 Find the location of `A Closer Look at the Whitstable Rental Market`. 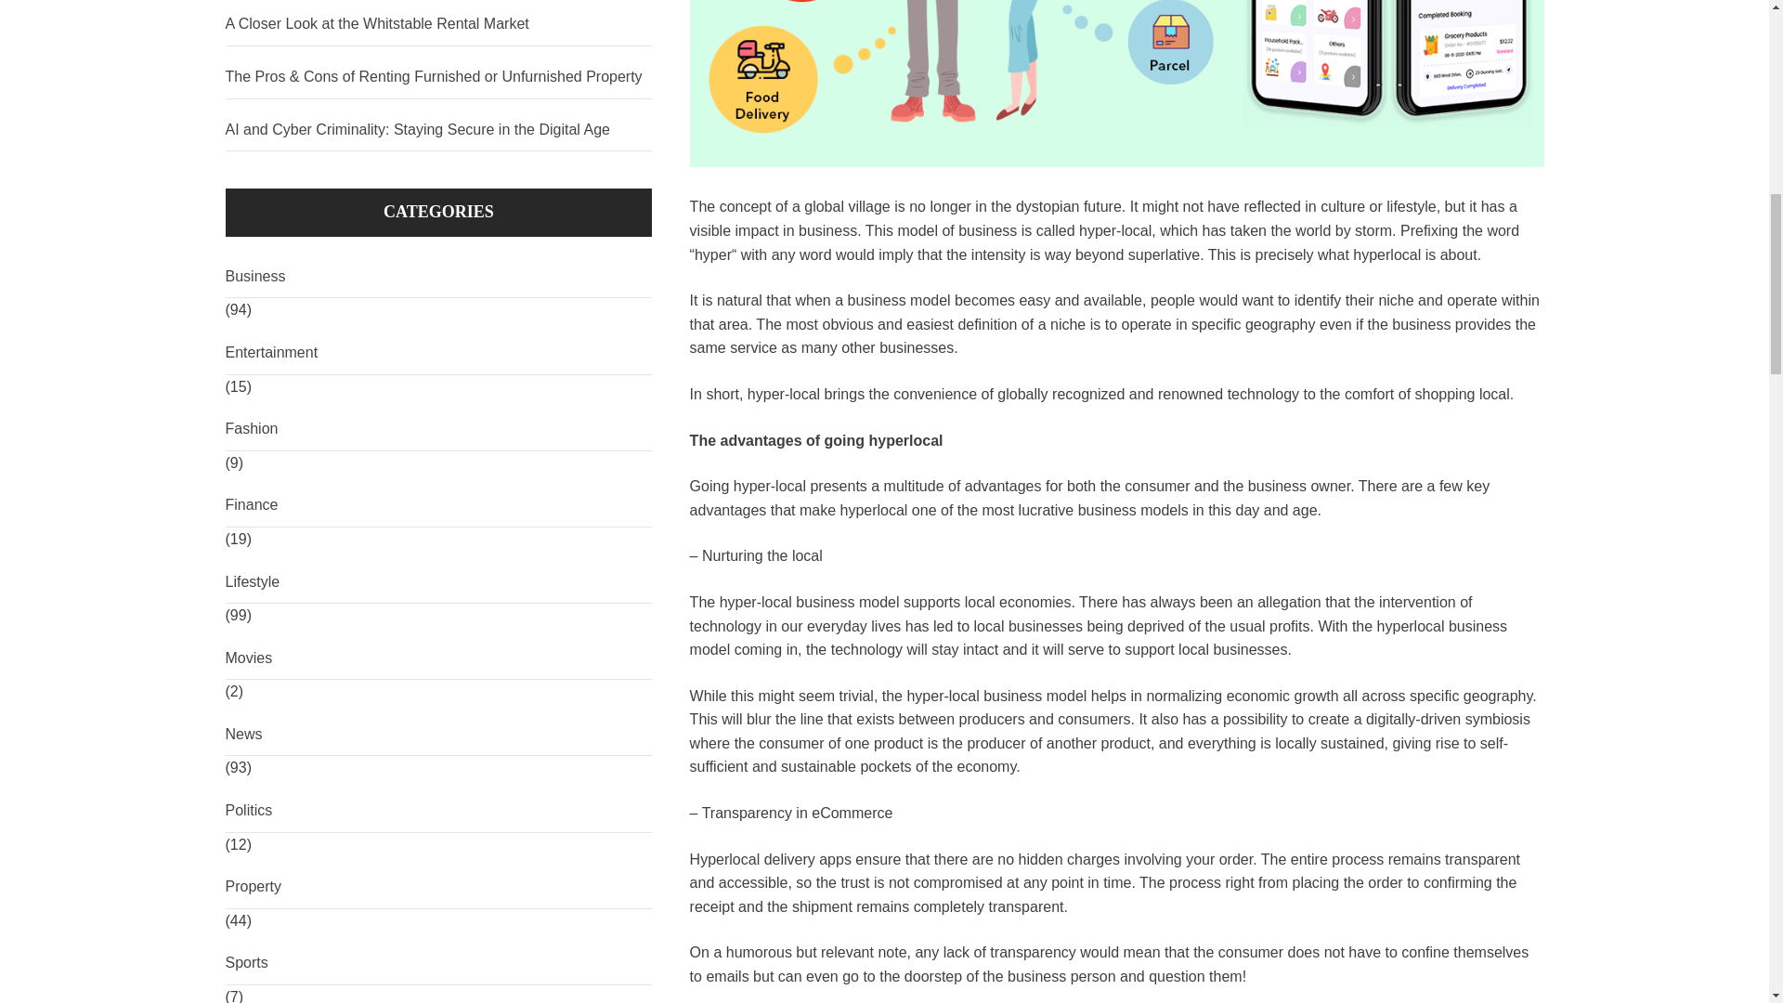

A Closer Look at the Whitstable Rental Market is located at coordinates (438, 24).